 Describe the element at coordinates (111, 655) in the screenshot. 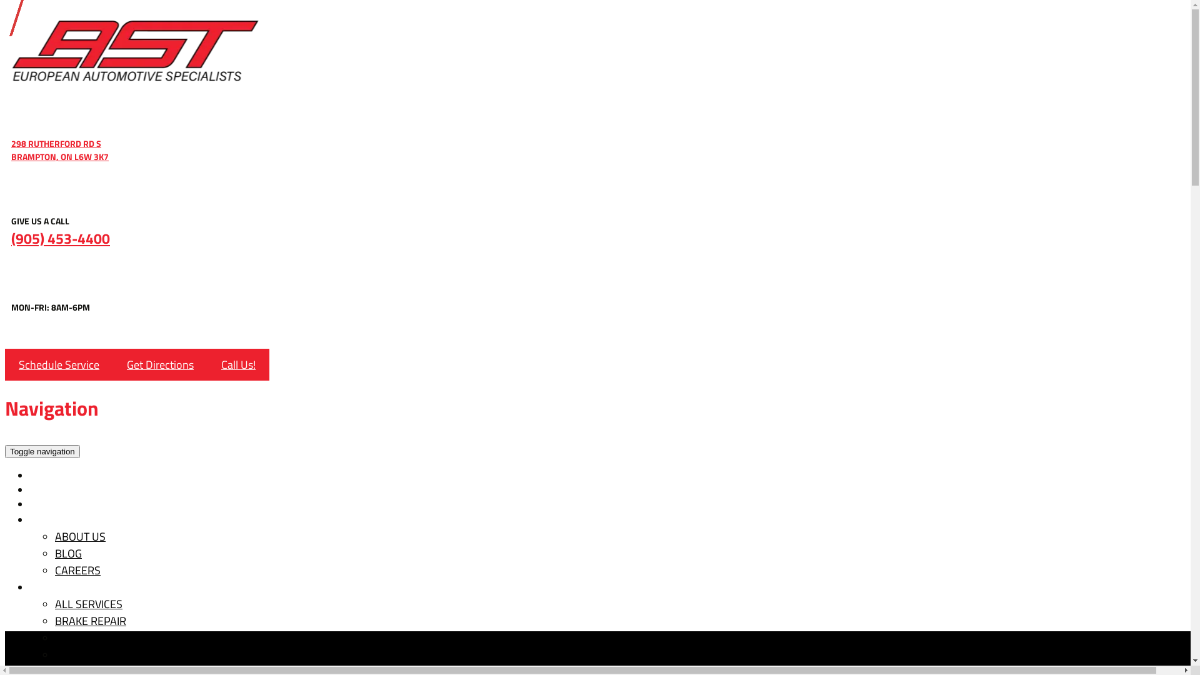

I see `TRANSMISSION REPAIR` at that location.